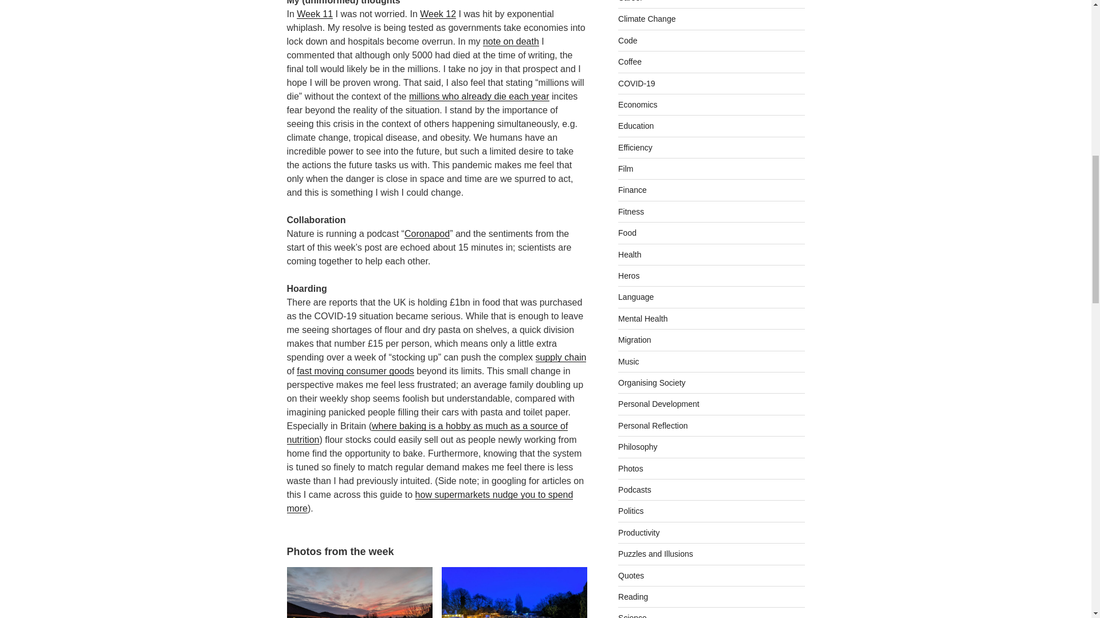 The image size is (1100, 618). What do you see at coordinates (561, 357) in the screenshot?
I see `supply chain` at bounding box center [561, 357].